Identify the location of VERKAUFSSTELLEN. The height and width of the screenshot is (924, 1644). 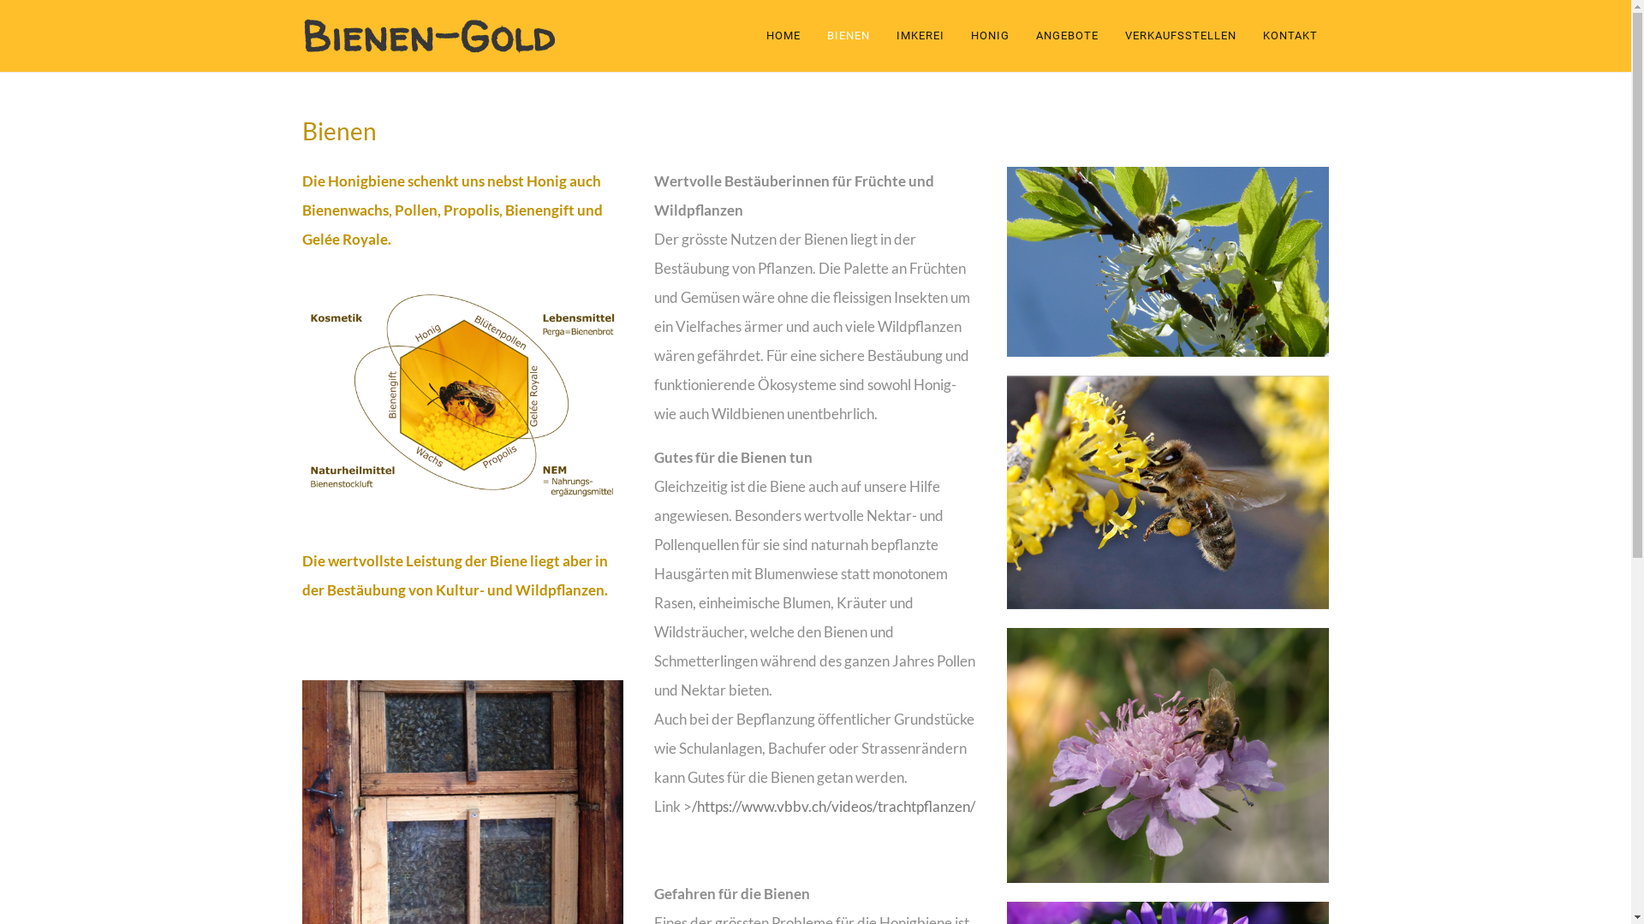
(1181, 36).